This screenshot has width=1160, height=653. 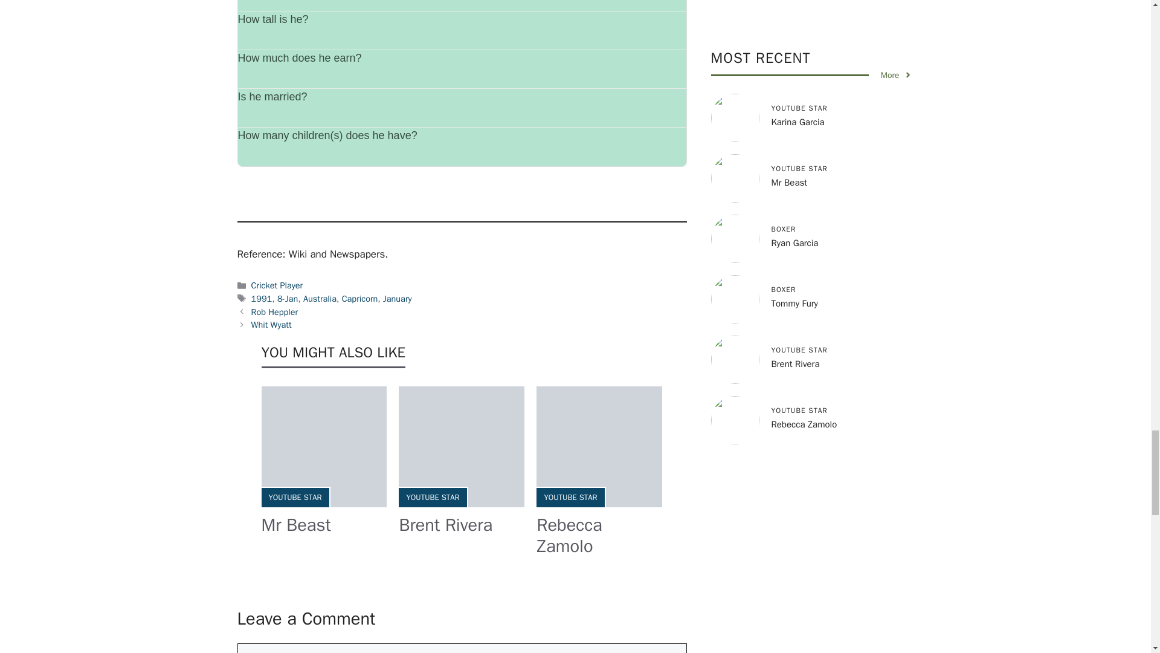 What do you see at coordinates (294, 497) in the screenshot?
I see `YOUTUBE STAR` at bounding box center [294, 497].